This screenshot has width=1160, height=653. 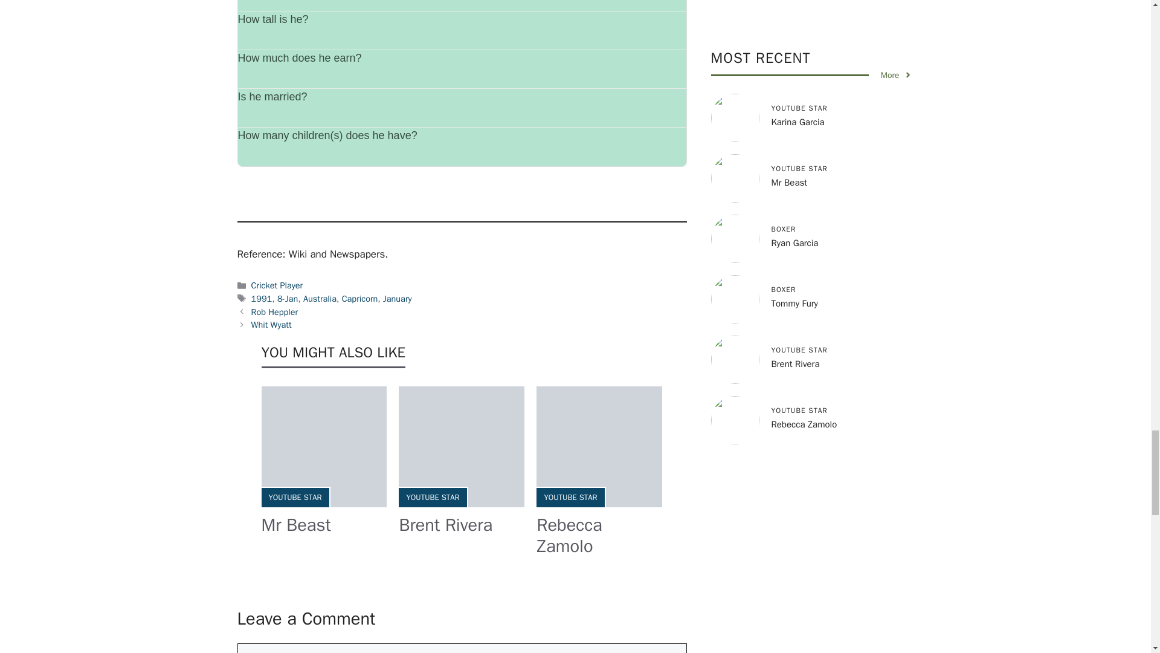 What do you see at coordinates (294, 497) in the screenshot?
I see `YOUTUBE STAR` at bounding box center [294, 497].